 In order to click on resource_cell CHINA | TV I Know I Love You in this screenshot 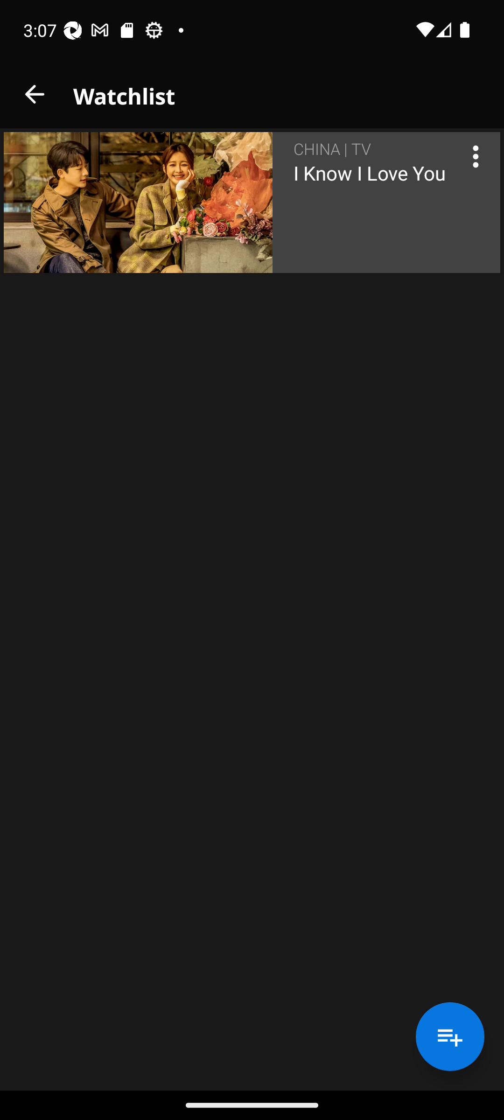, I will do `click(252, 203)`.